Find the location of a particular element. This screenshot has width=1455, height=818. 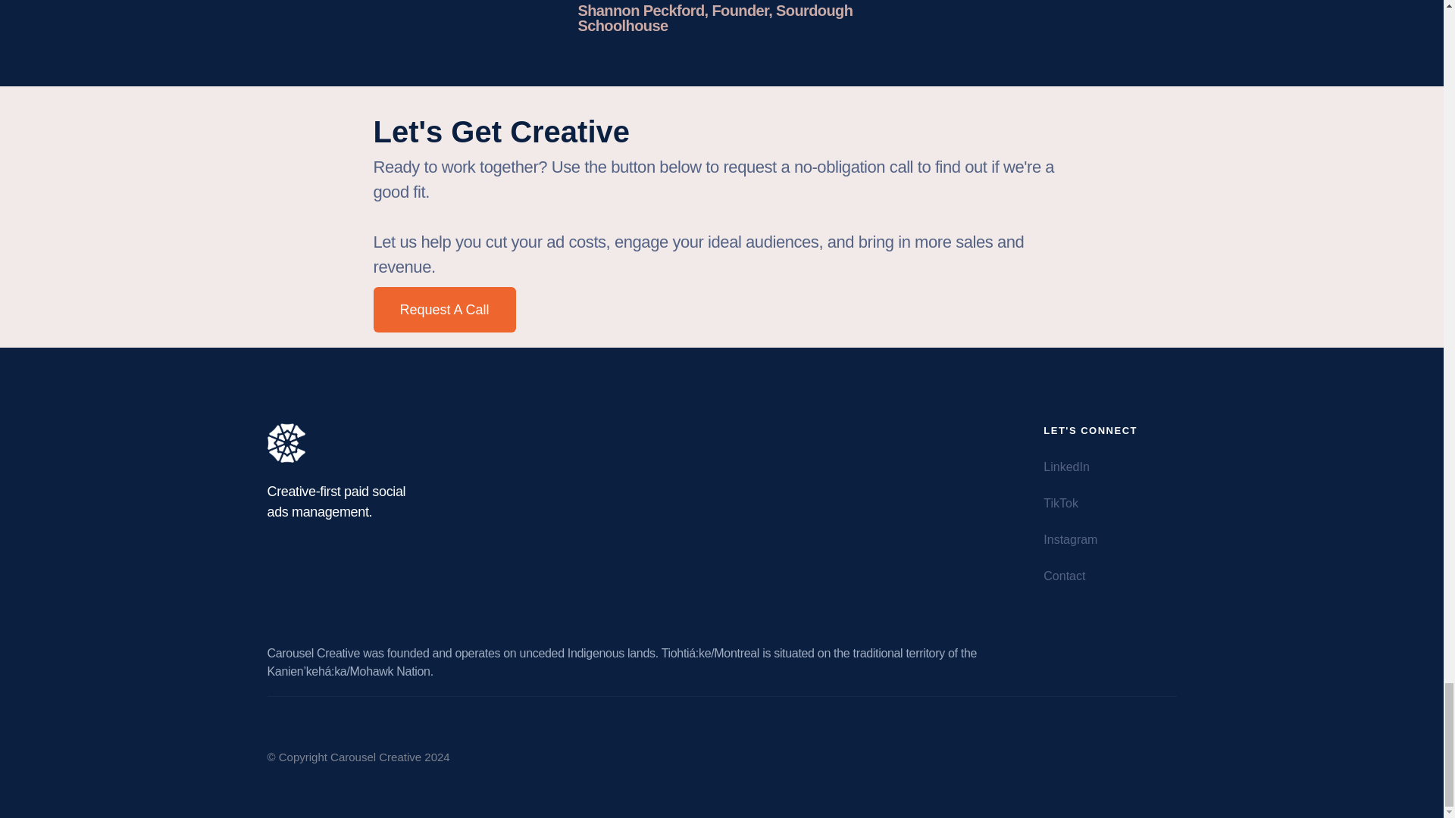

TikTok is located at coordinates (1062, 503).